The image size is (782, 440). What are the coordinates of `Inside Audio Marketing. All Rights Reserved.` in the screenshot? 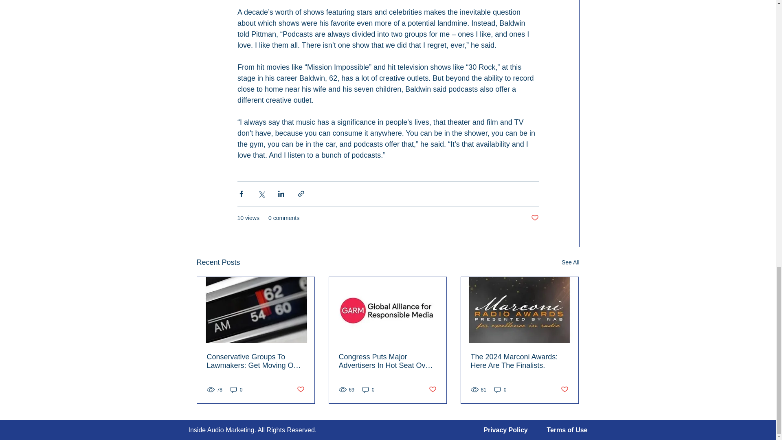 It's located at (253, 429).